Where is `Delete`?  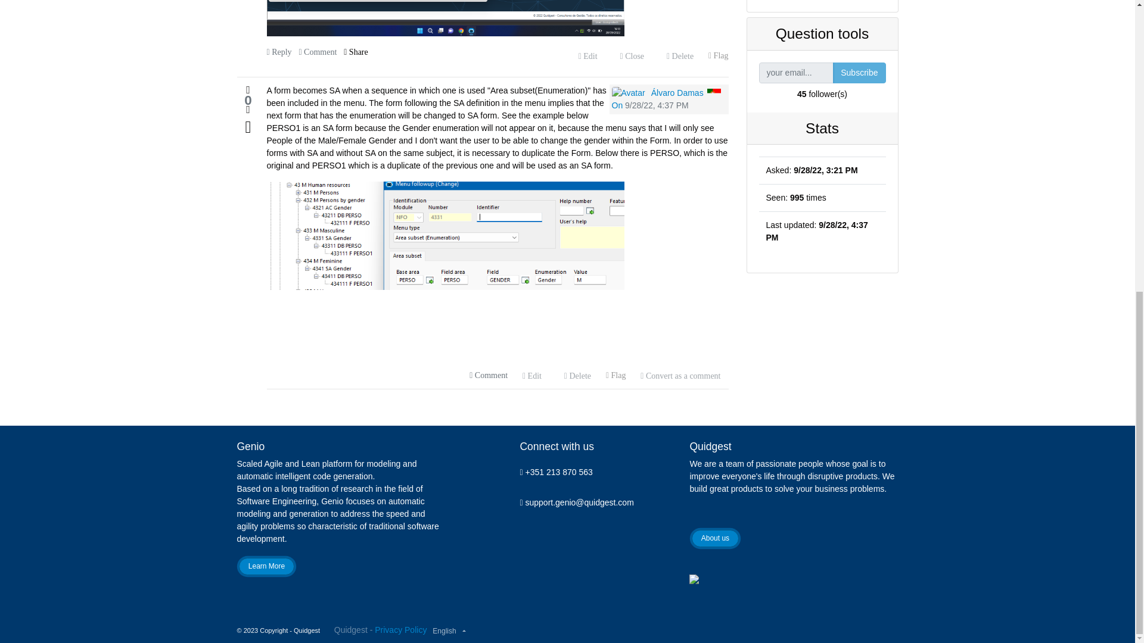 Delete is located at coordinates (679, 56).